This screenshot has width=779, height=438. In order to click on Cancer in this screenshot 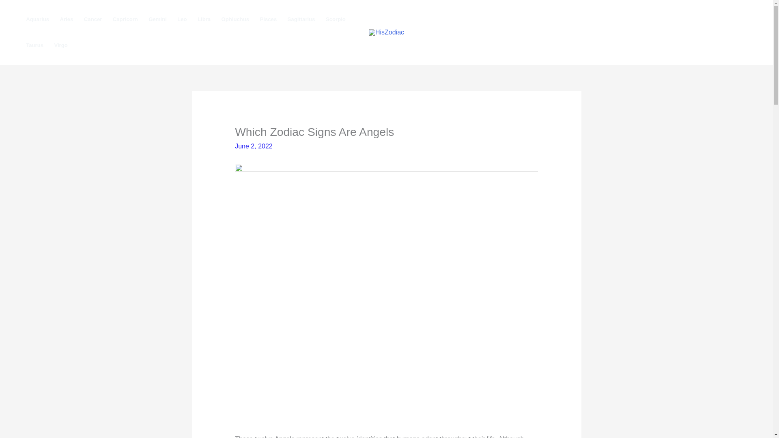, I will do `click(93, 19)`.